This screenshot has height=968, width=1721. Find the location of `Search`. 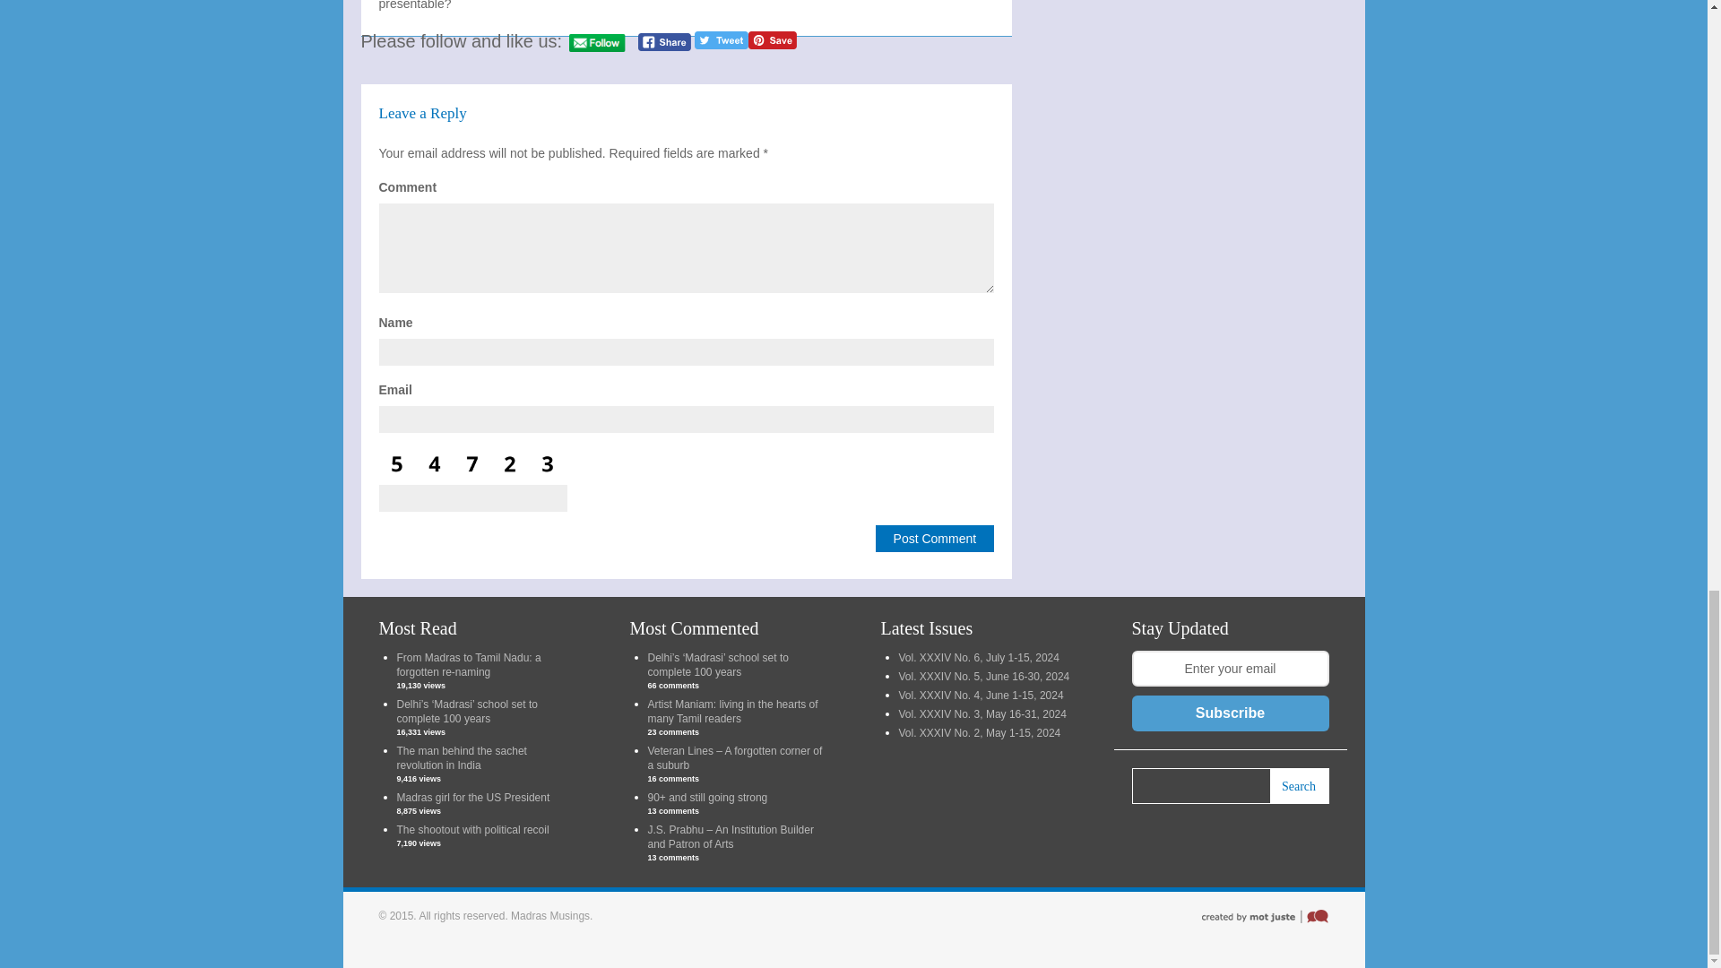

Search is located at coordinates (1299, 786).